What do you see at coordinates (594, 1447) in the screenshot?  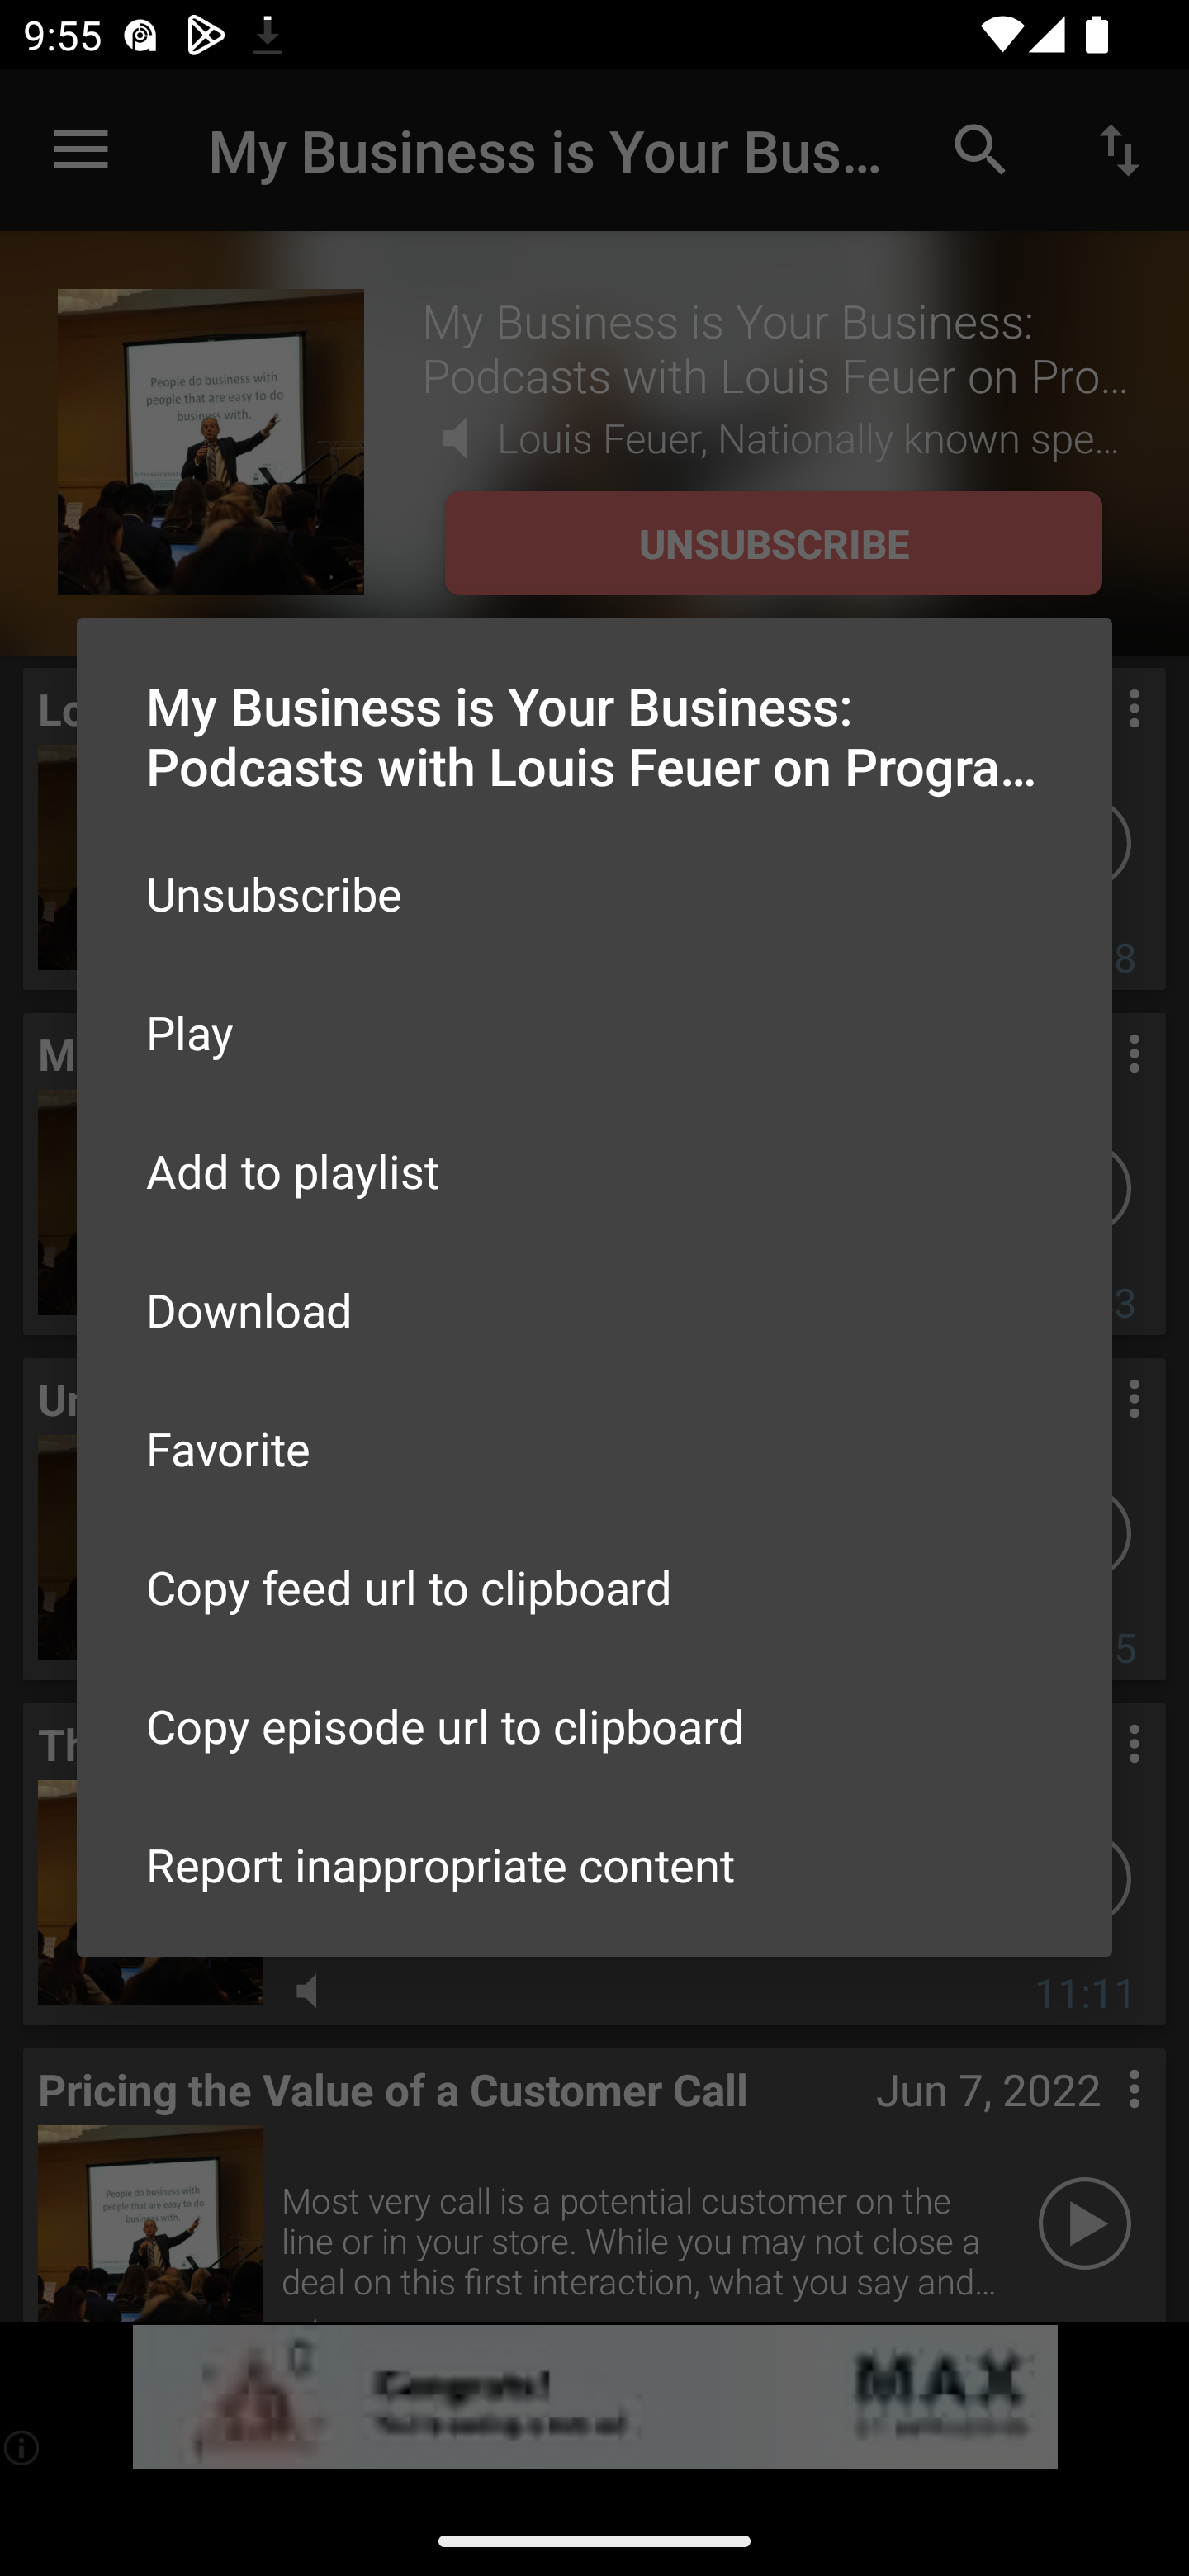 I see `Favorite` at bounding box center [594, 1447].